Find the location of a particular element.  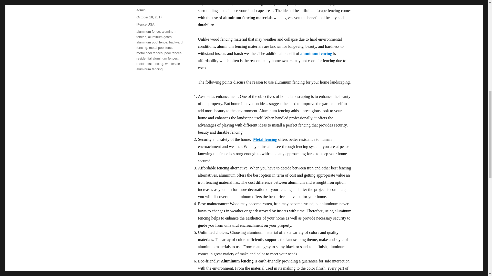

Metal fencing is located at coordinates (265, 139).